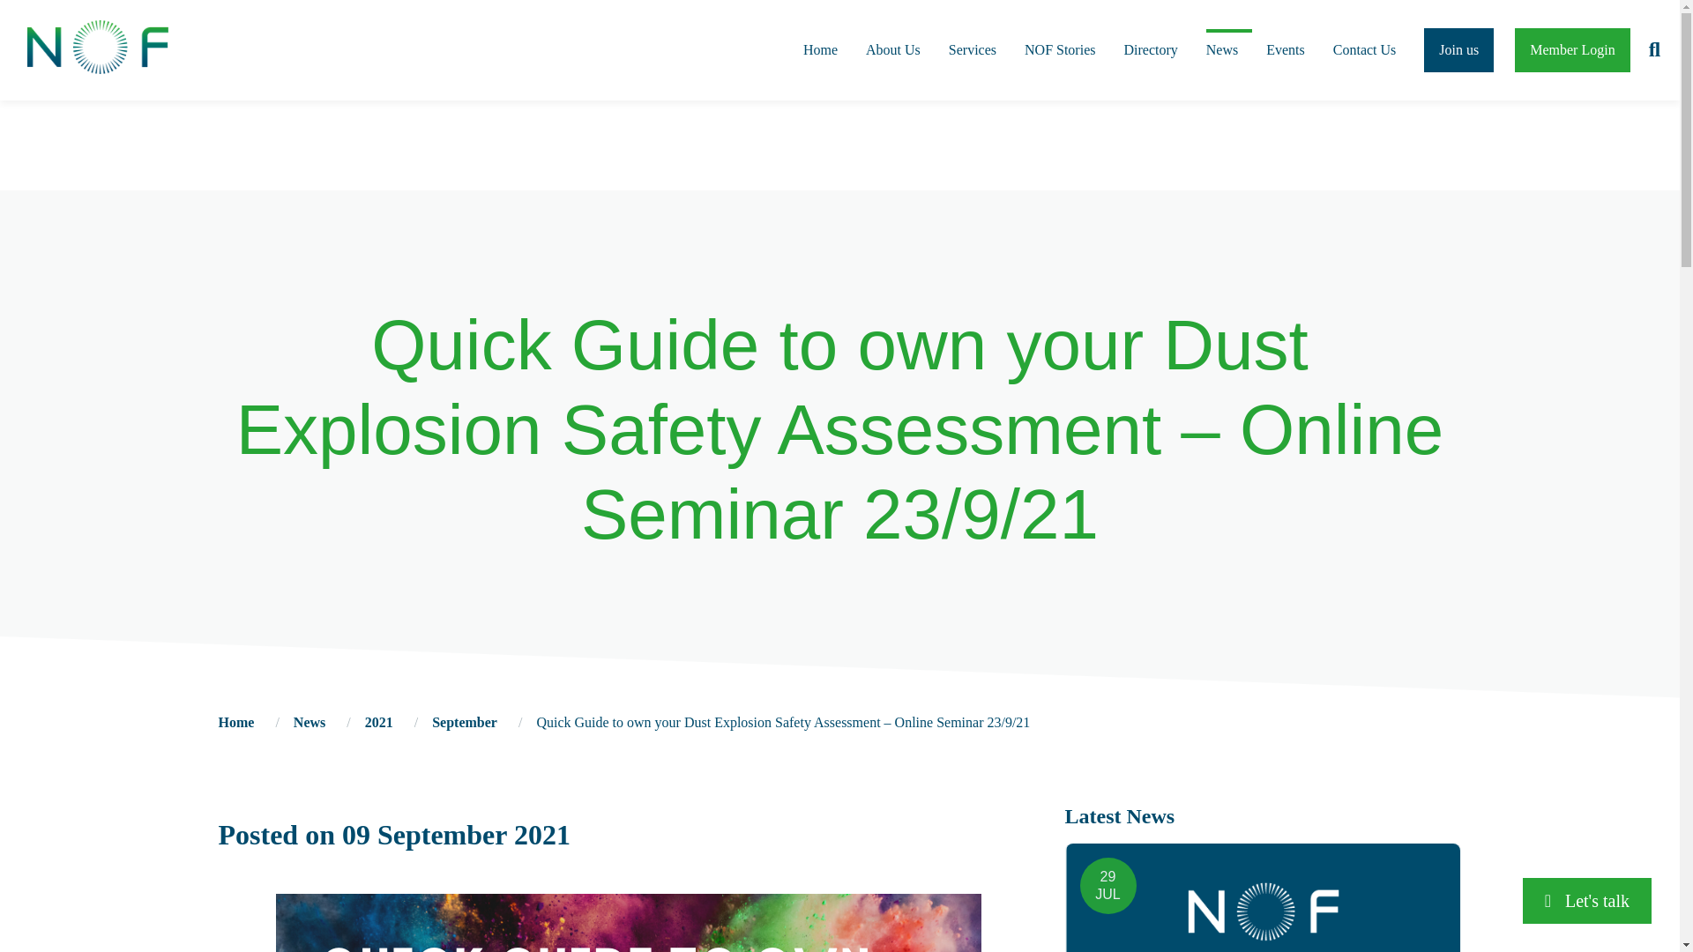 The image size is (1693, 952). Describe the element at coordinates (309, 723) in the screenshot. I see `News` at that location.